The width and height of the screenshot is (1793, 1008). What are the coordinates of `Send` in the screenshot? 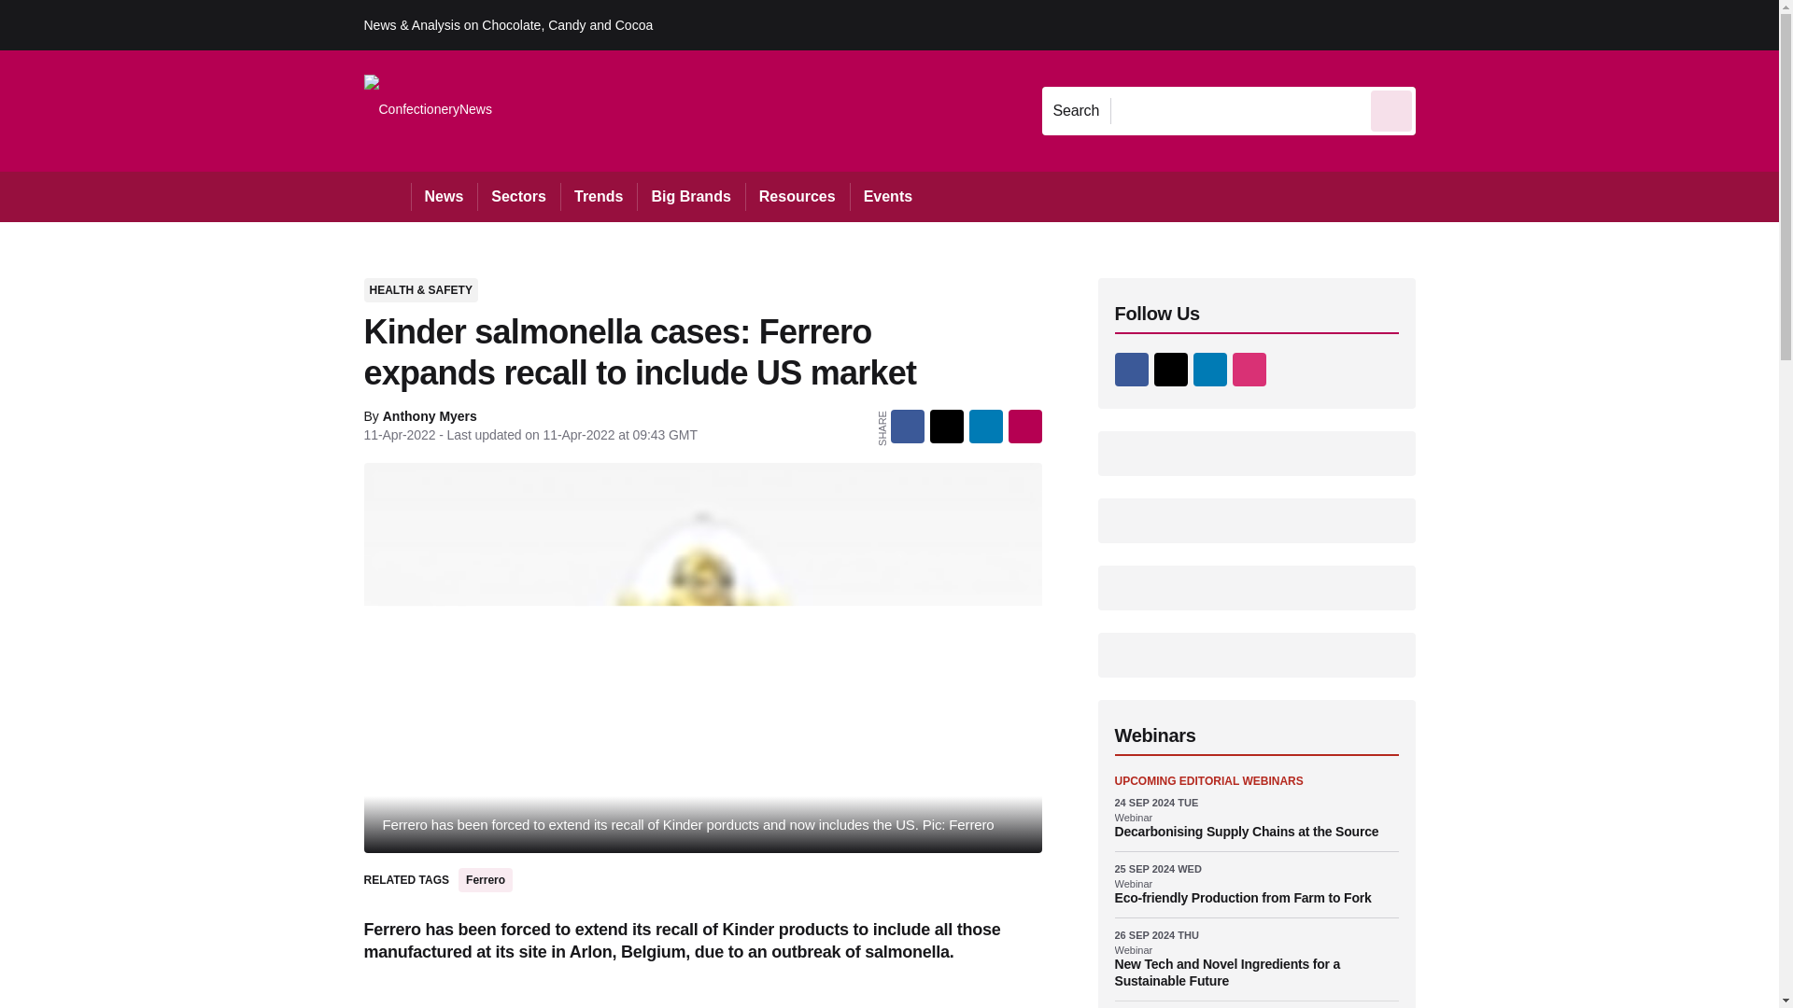 It's located at (1391, 110).